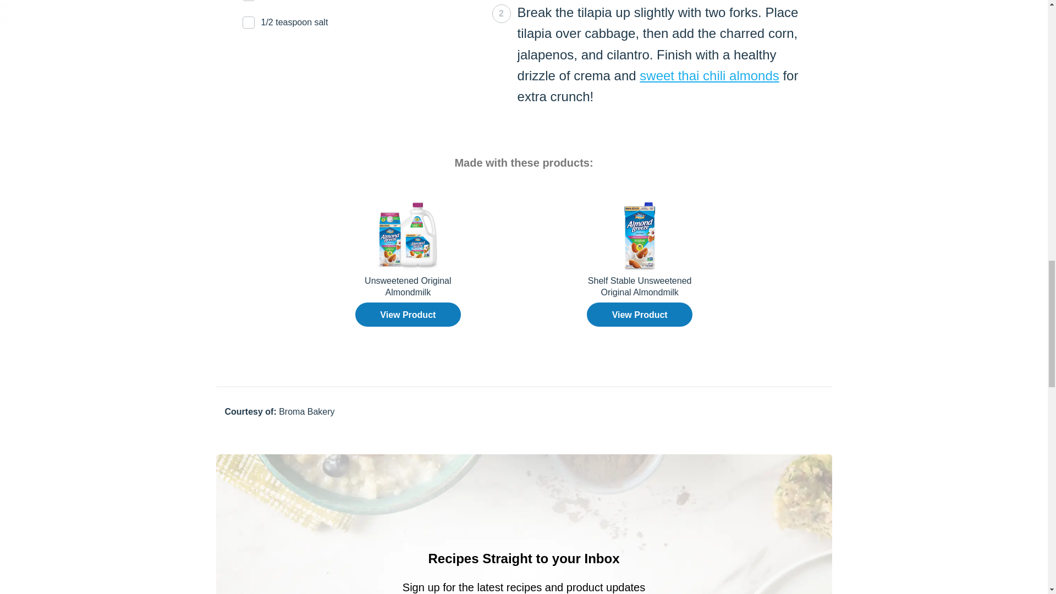 The width and height of the screenshot is (1056, 594). I want to click on sweet thai chili almonds, so click(710, 76).